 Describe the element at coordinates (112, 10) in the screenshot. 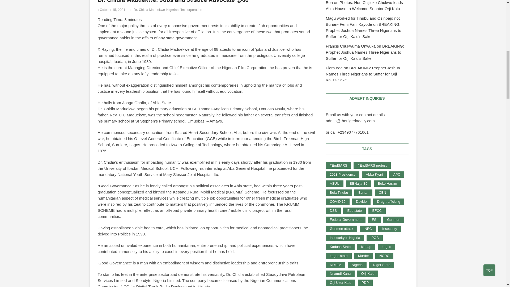

I see `October 15, 2021` at that location.